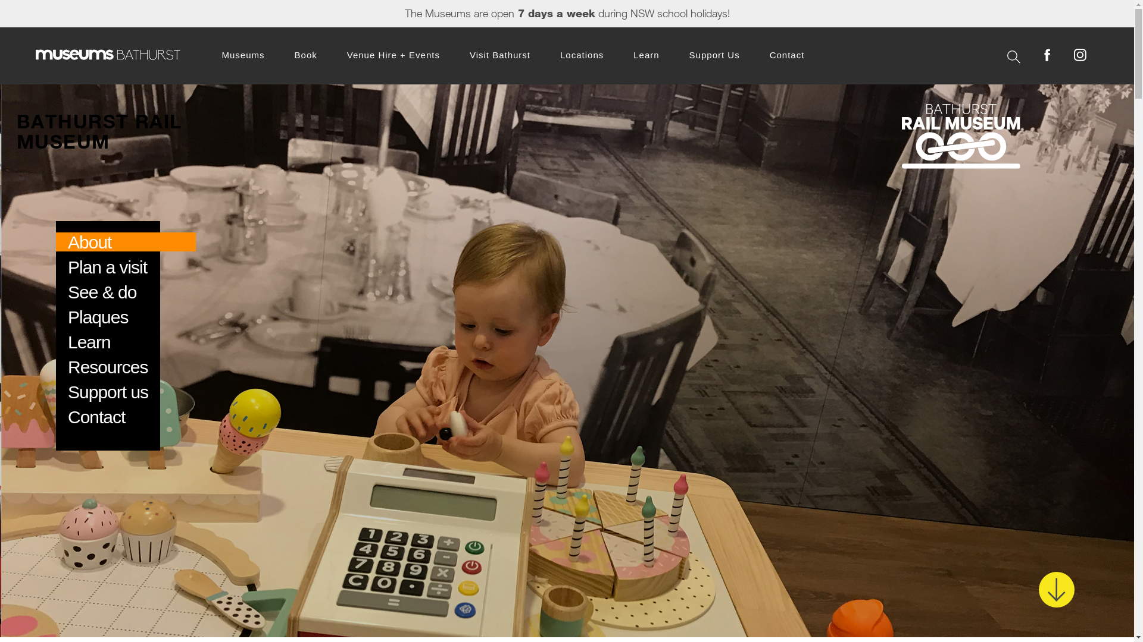 The height and width of the screenshot is (642, 1143). Describe the element at coordinates (108, 367) in the screenshot. I see `Resources` at that location.